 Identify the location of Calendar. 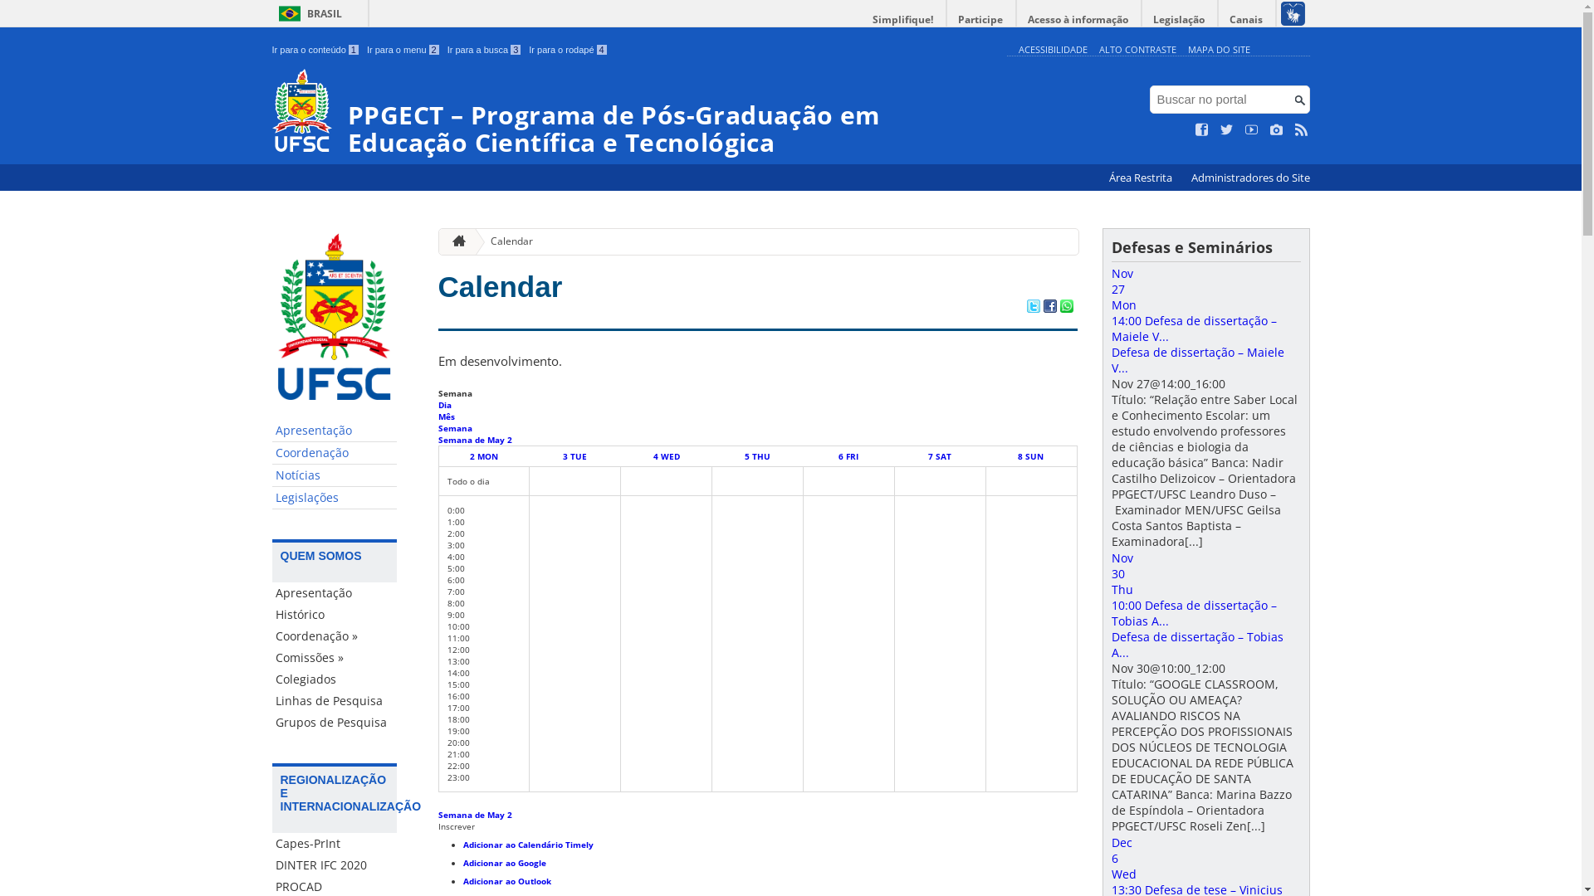
(505, 242).